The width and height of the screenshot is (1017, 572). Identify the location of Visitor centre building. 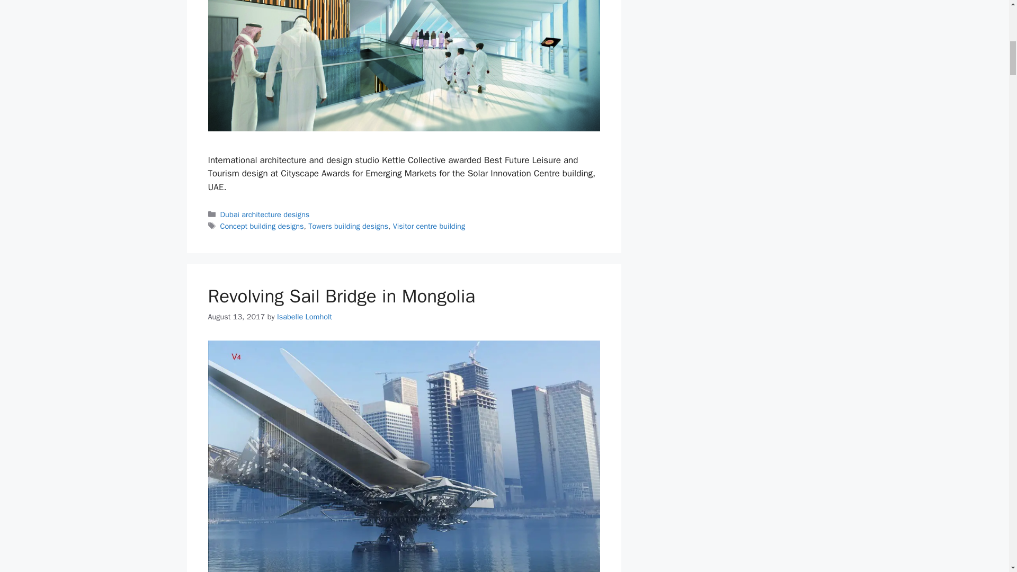
(429, 226).